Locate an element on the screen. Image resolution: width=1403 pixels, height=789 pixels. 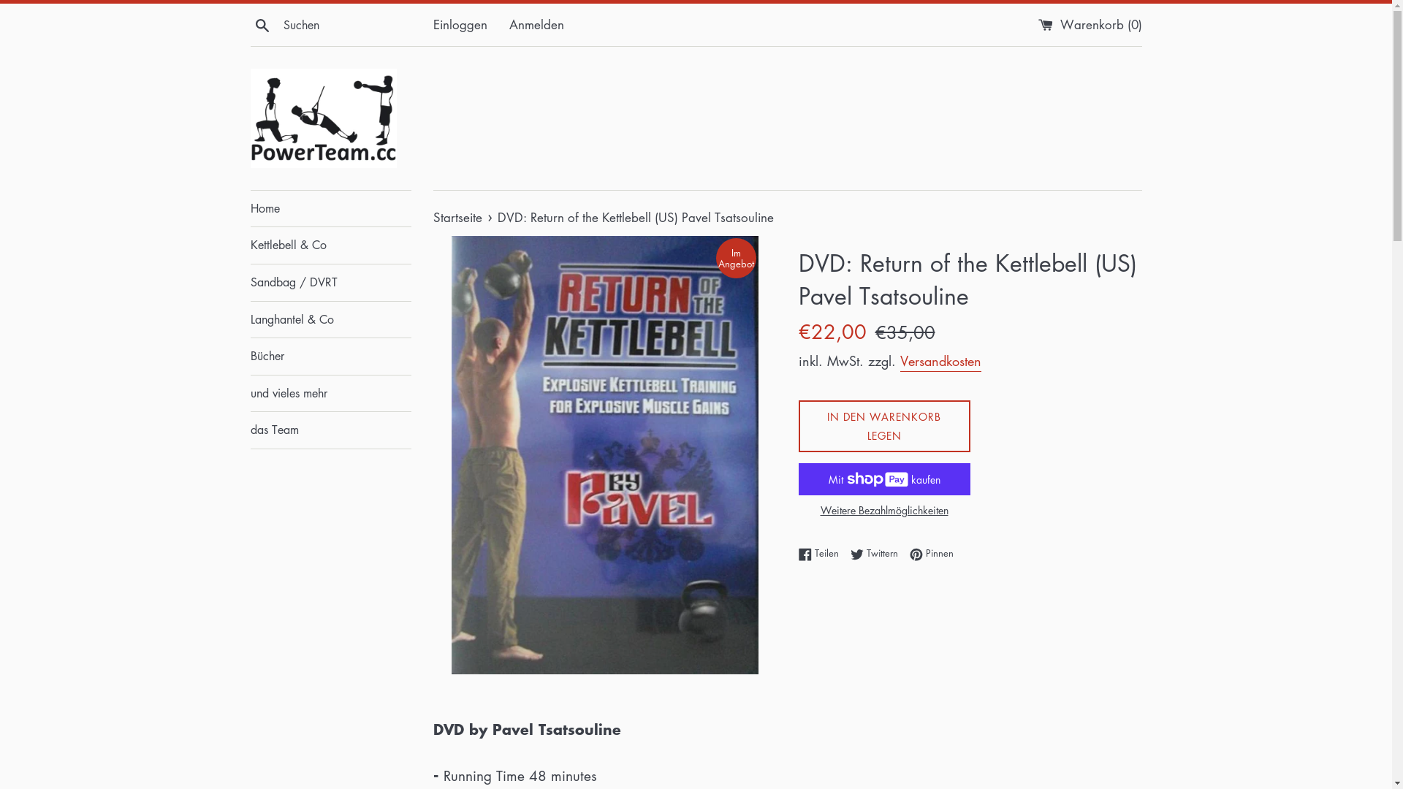
Twittern
Auf Twitter twittern is located at coordinates (878, 553).